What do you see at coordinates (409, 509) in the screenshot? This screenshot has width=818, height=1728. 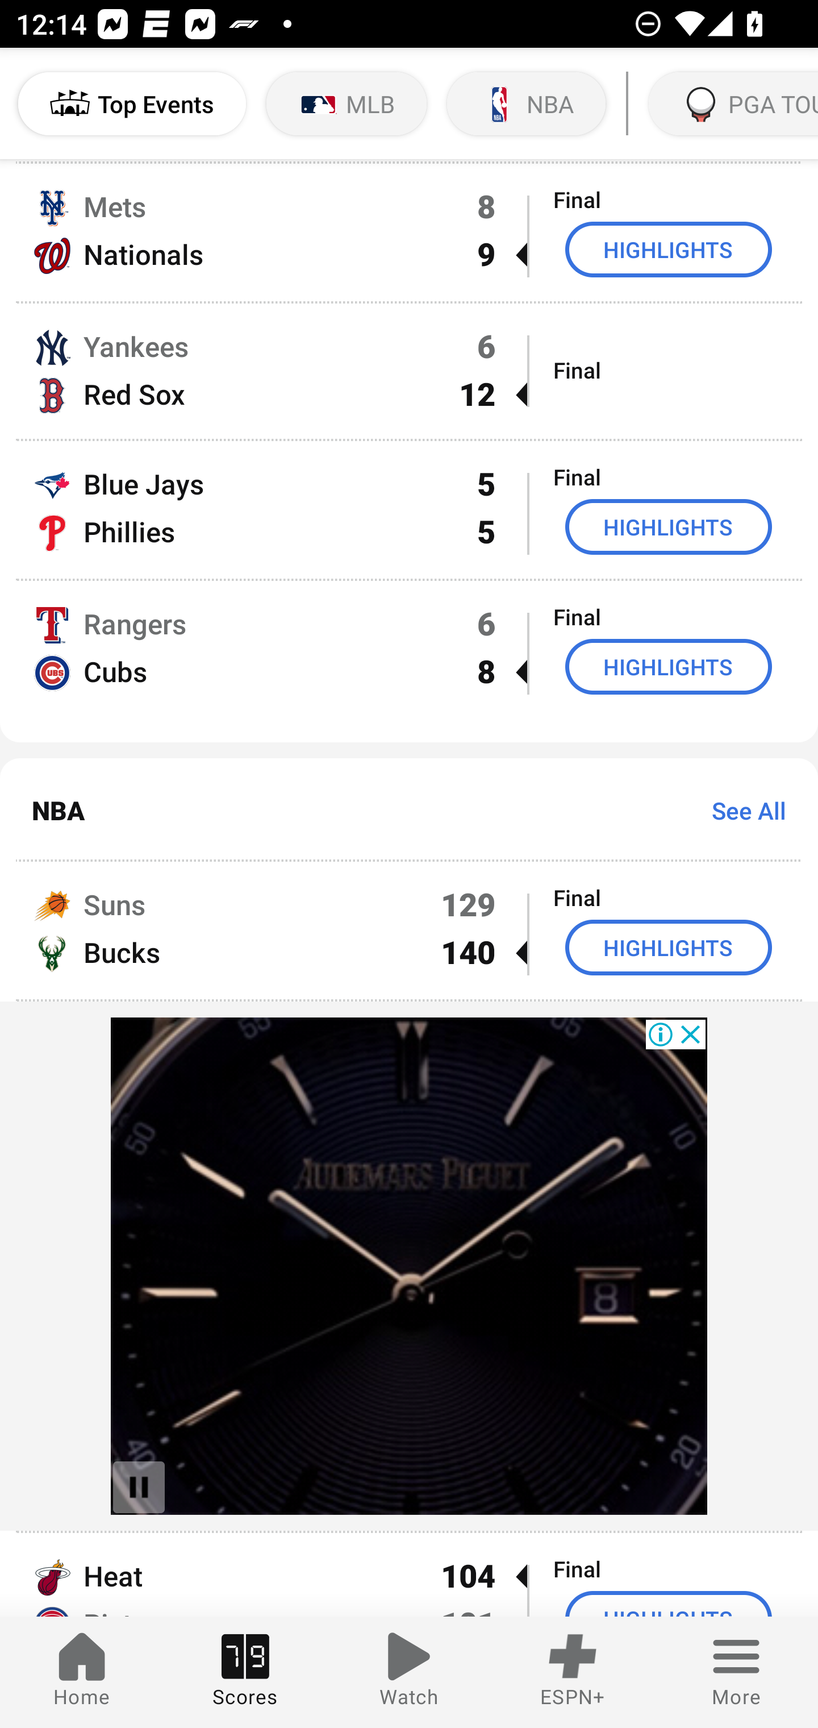 I see `Blue Jays 5 Final Phillies 5 HIGHLIGHTS` at bounding box center [409, 509].